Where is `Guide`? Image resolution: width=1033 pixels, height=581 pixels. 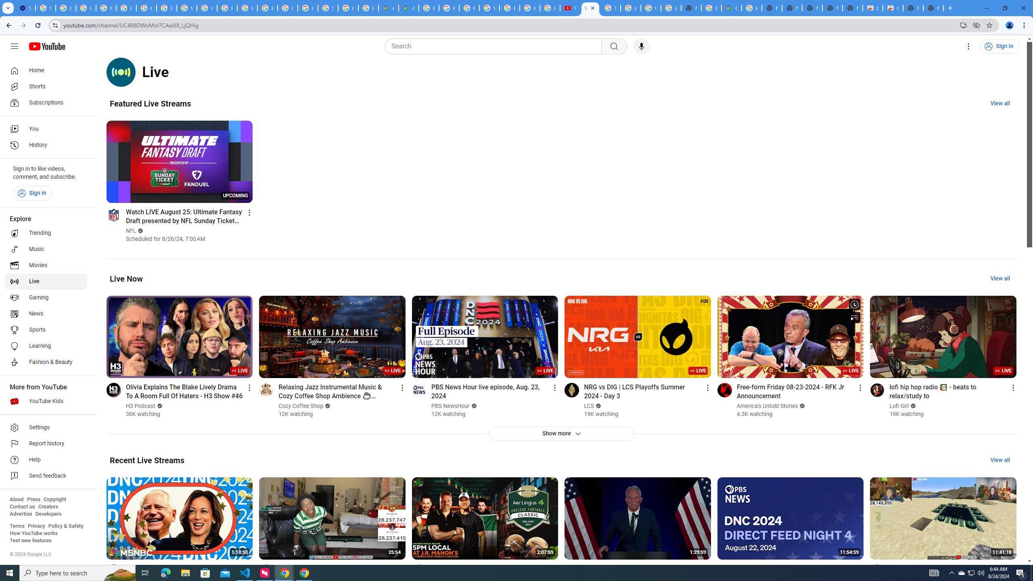 Guide is located at coordinates (15, 46).